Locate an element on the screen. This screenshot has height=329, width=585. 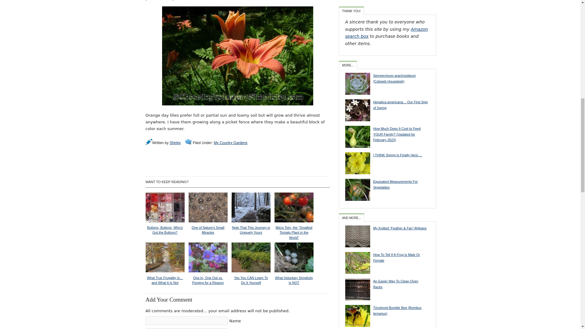
What Voluntary Simplicity Is NOT is located at coordinates (294, 277).